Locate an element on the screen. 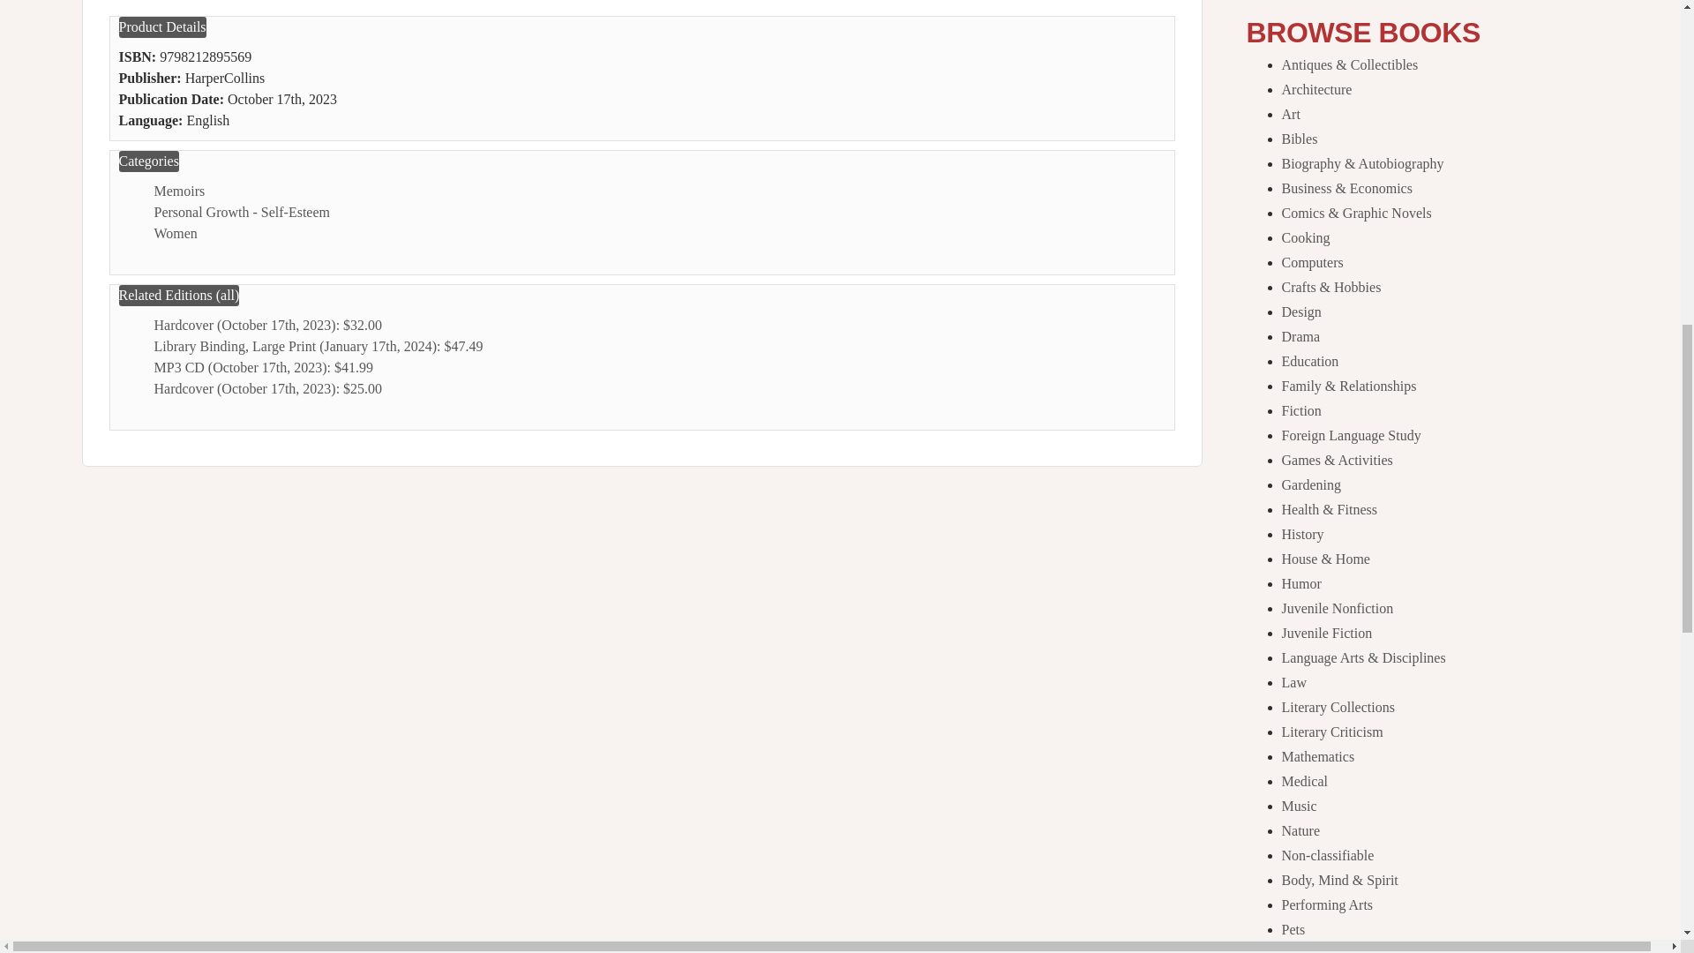  Art is located at coordinates (1290, 114).